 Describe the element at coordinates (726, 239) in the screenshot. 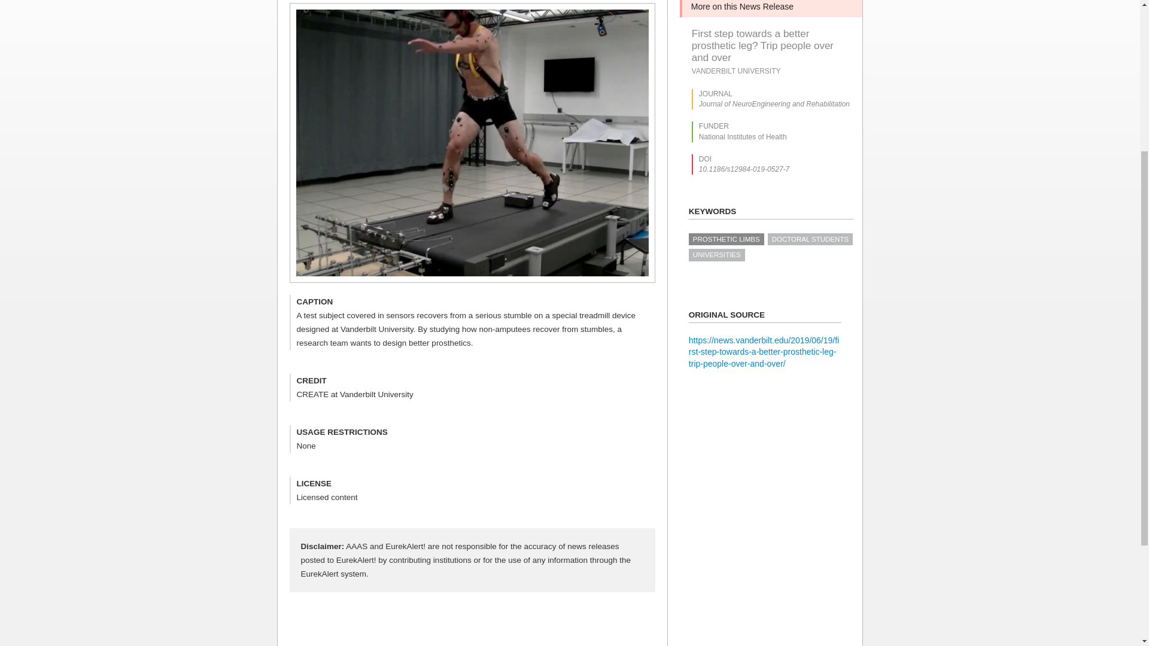

I see `PROSTHETIC LIMBS` at that location.